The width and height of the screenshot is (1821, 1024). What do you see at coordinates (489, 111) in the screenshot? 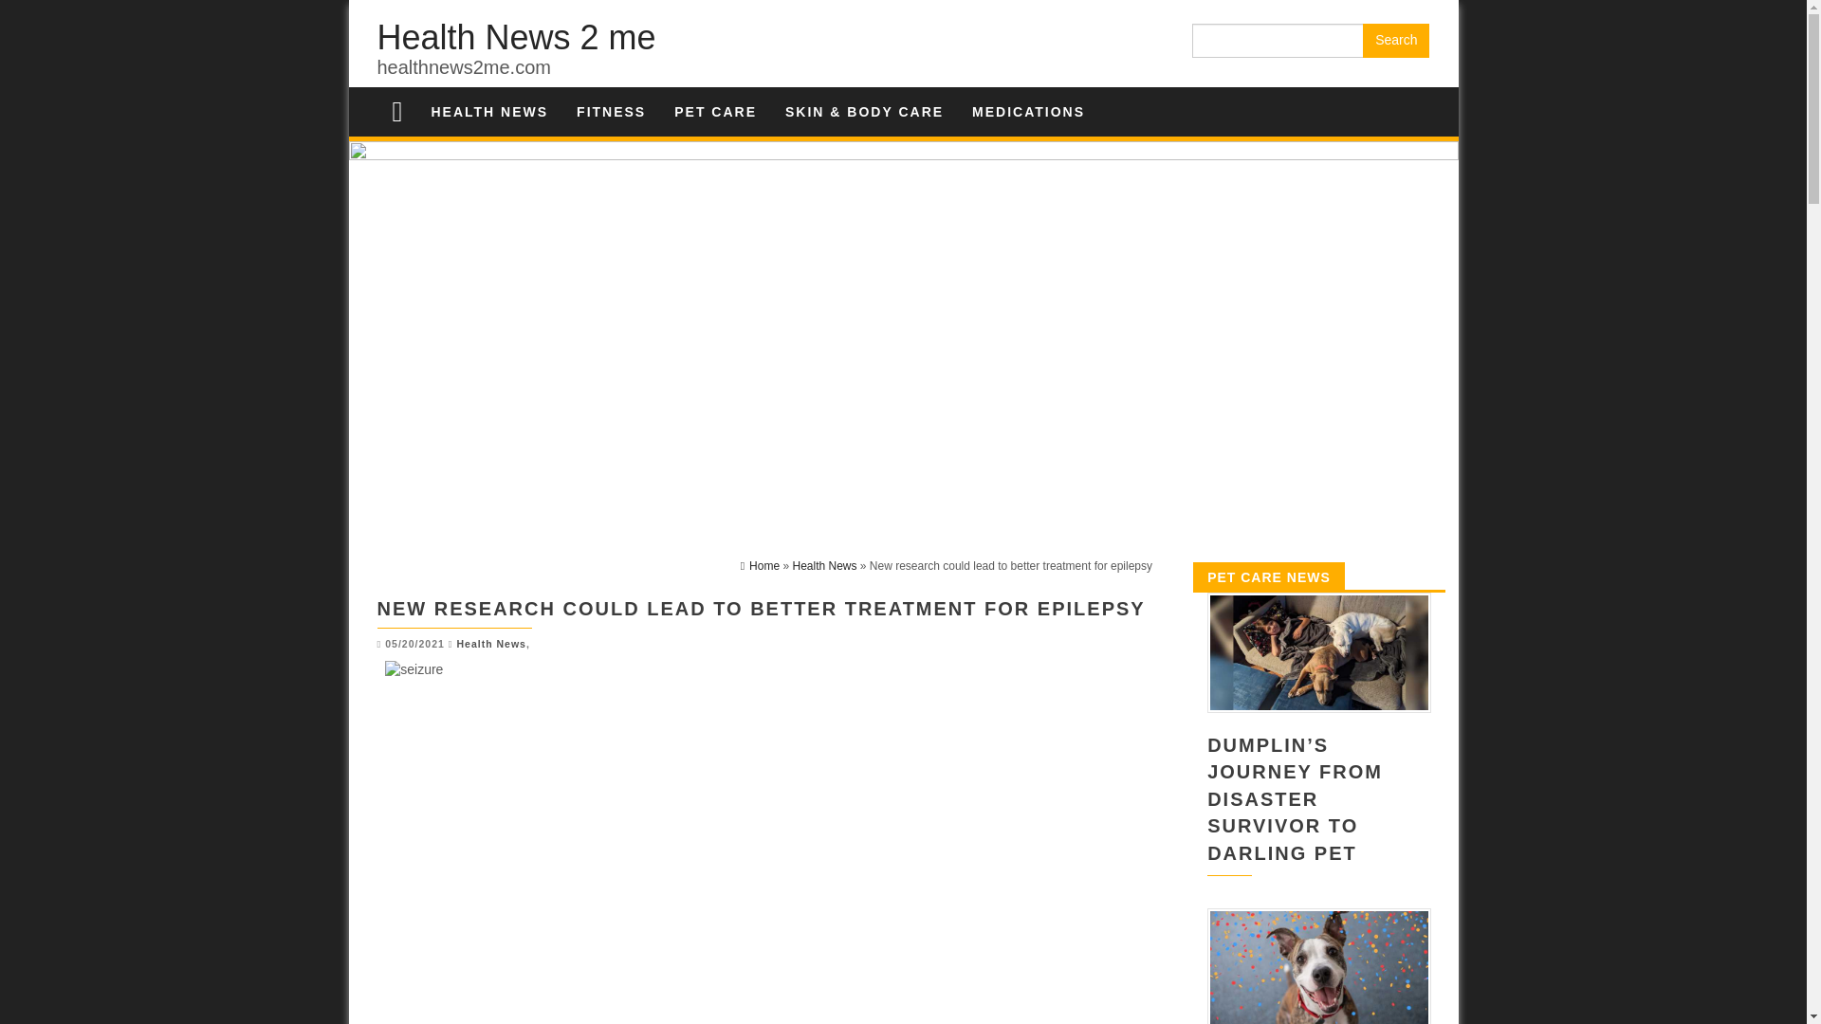
I see `Health News` at bounding box center [489, 111].